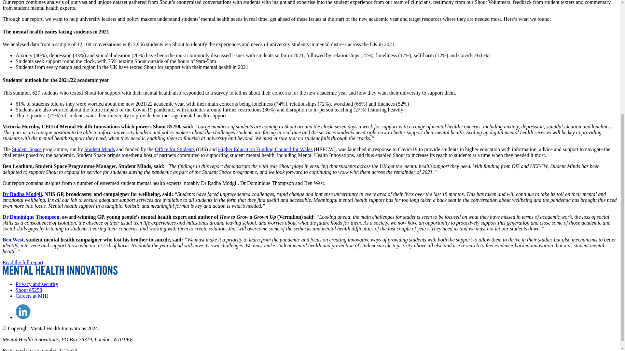 Image resolution: width=625 pixels, height=351 pixels. I want to click on Ben West, so click(13, 240).